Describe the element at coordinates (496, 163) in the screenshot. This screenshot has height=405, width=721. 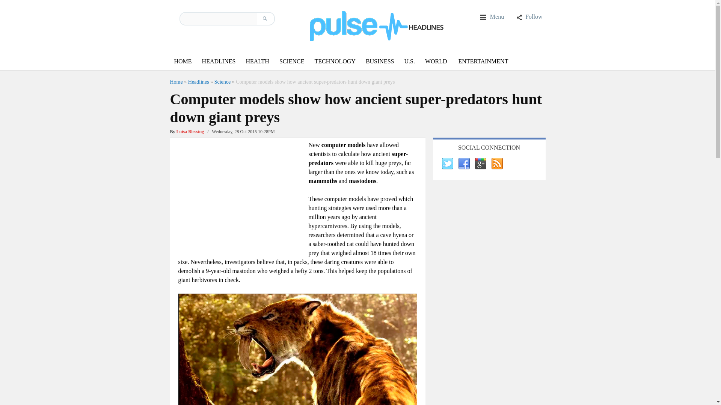
I see `RSS` at that location.